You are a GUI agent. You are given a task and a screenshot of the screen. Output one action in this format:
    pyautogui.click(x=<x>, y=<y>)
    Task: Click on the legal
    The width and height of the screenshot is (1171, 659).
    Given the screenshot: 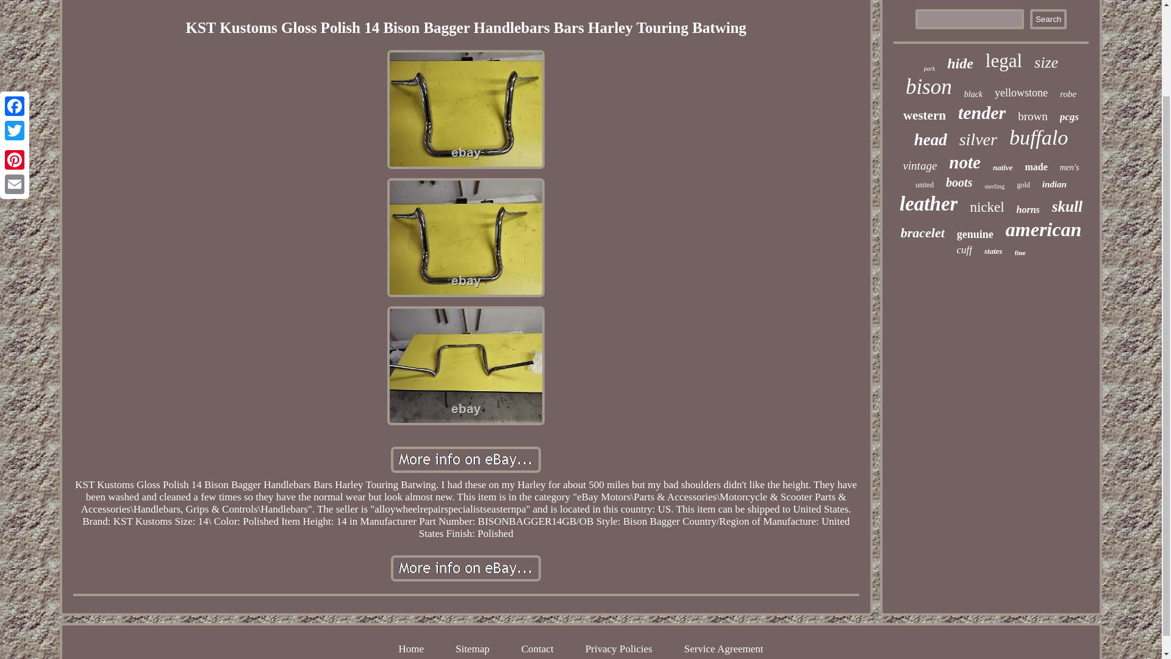 What is the action you would take?
    pyautogui.click(x=1004, y=61)
    